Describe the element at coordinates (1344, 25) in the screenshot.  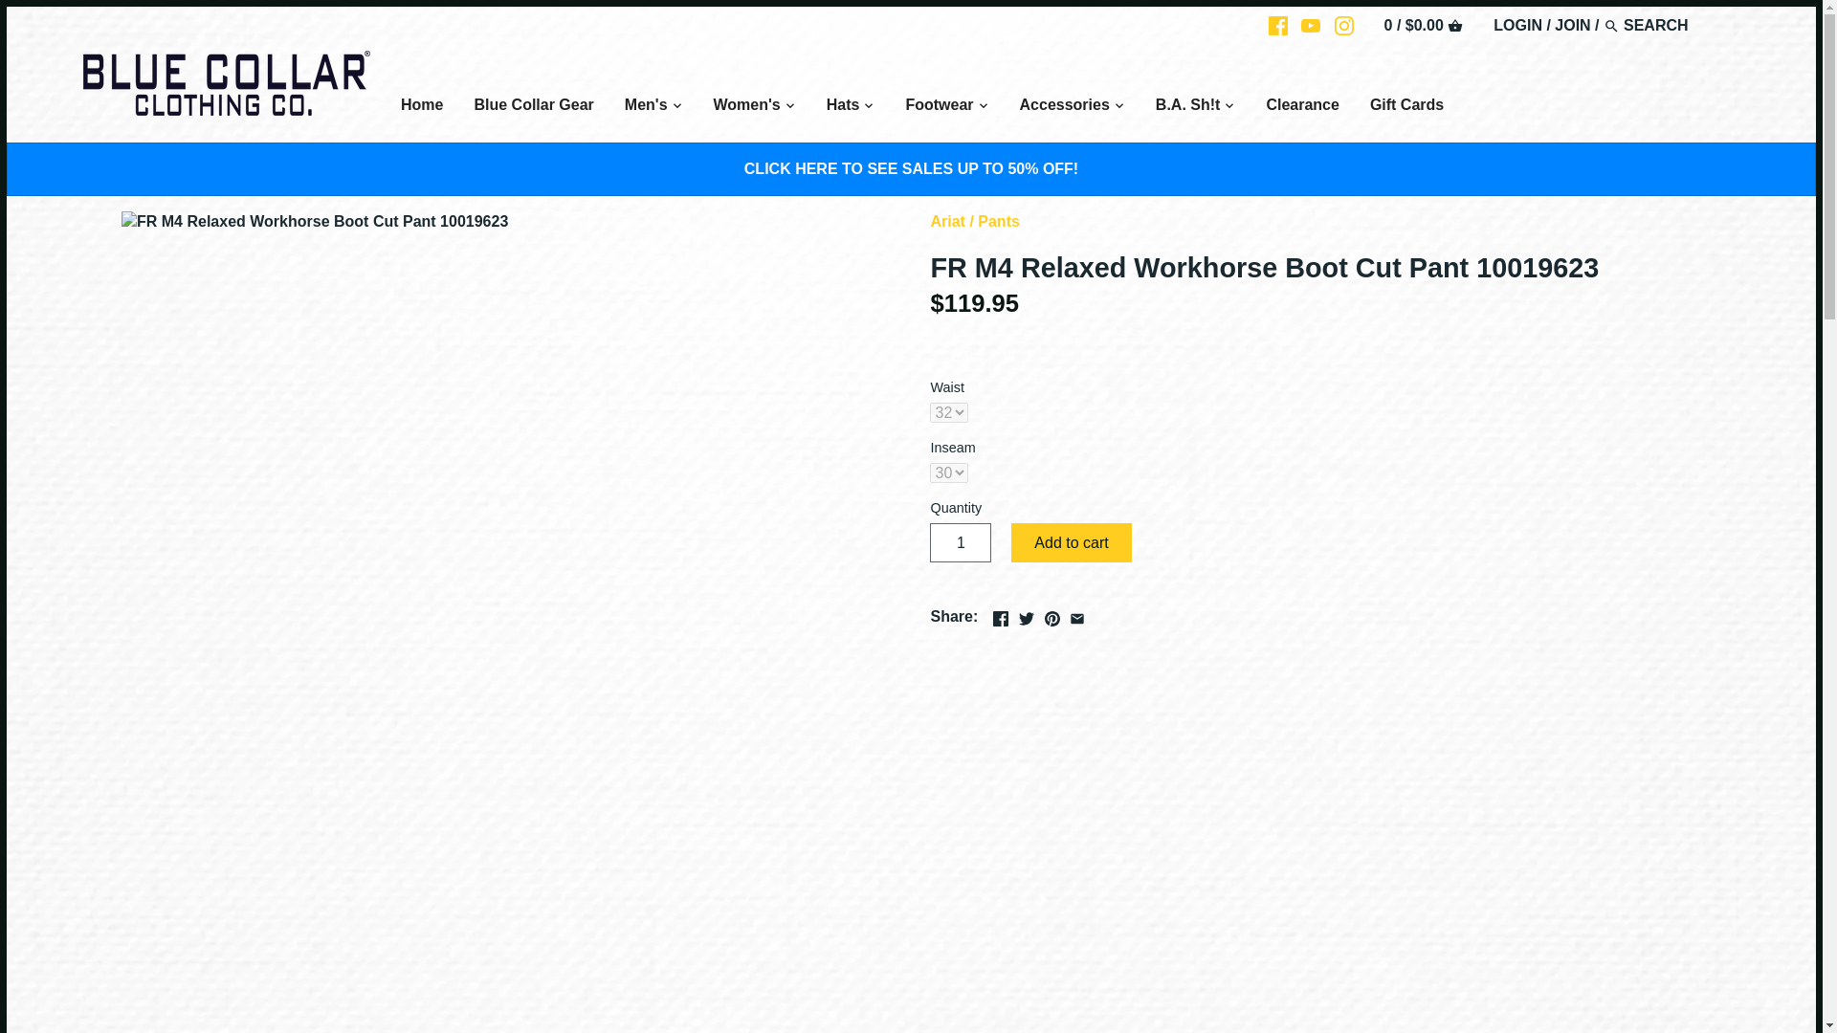
I see `INSTAGRAM` at that location.